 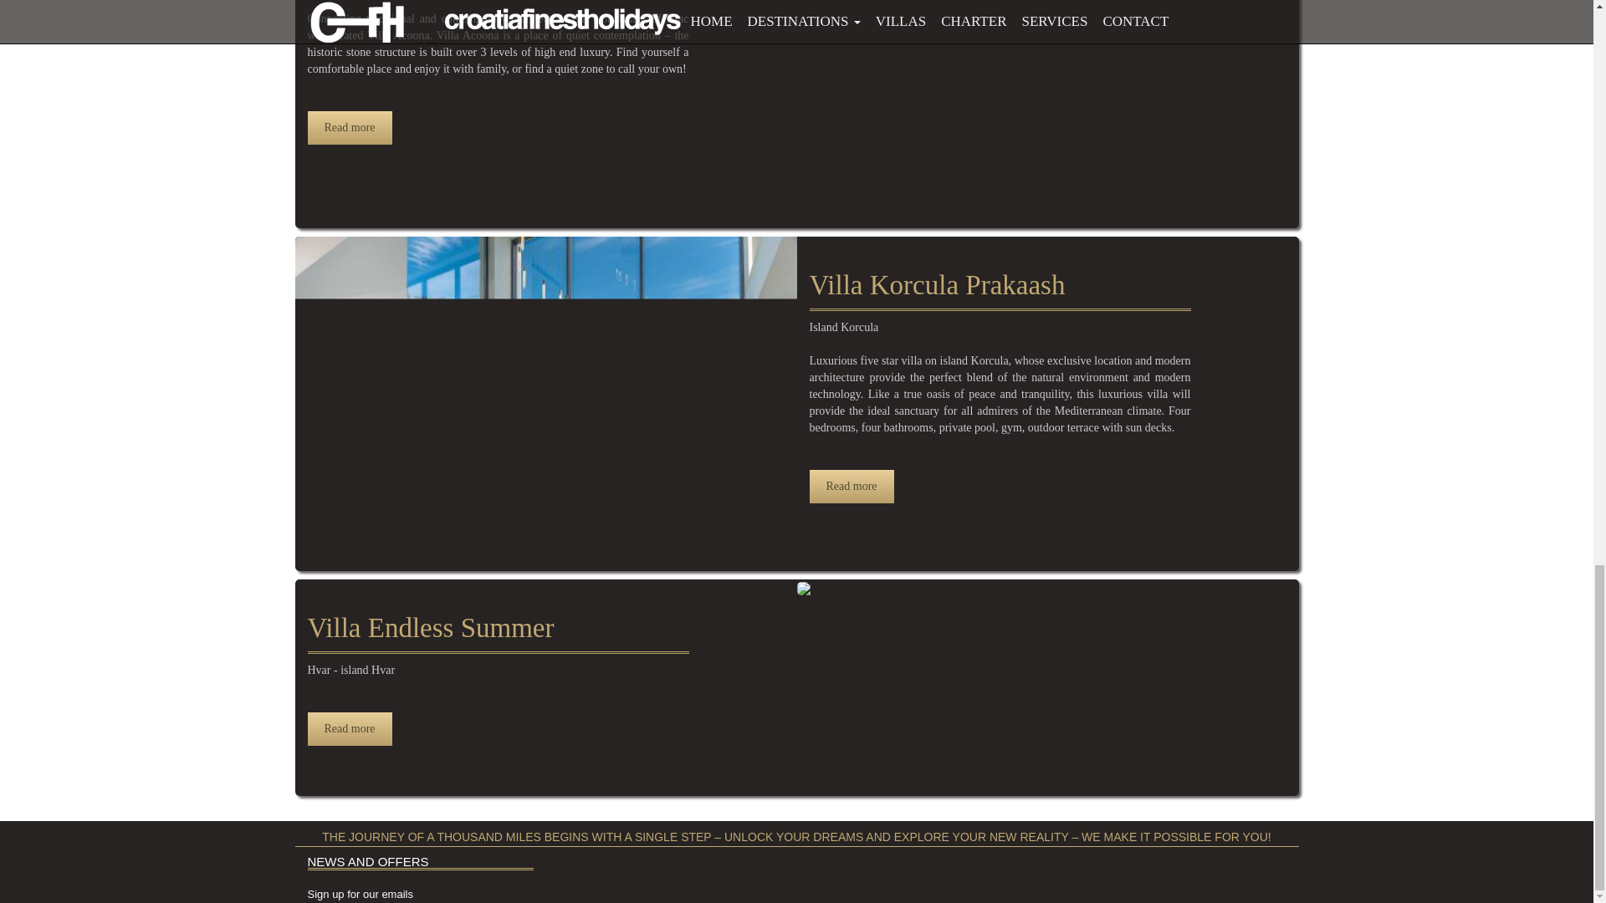 What do you see at coordinates (852, 486) in the screenshot?
I see `Read more` at bounding box center [852, 486].